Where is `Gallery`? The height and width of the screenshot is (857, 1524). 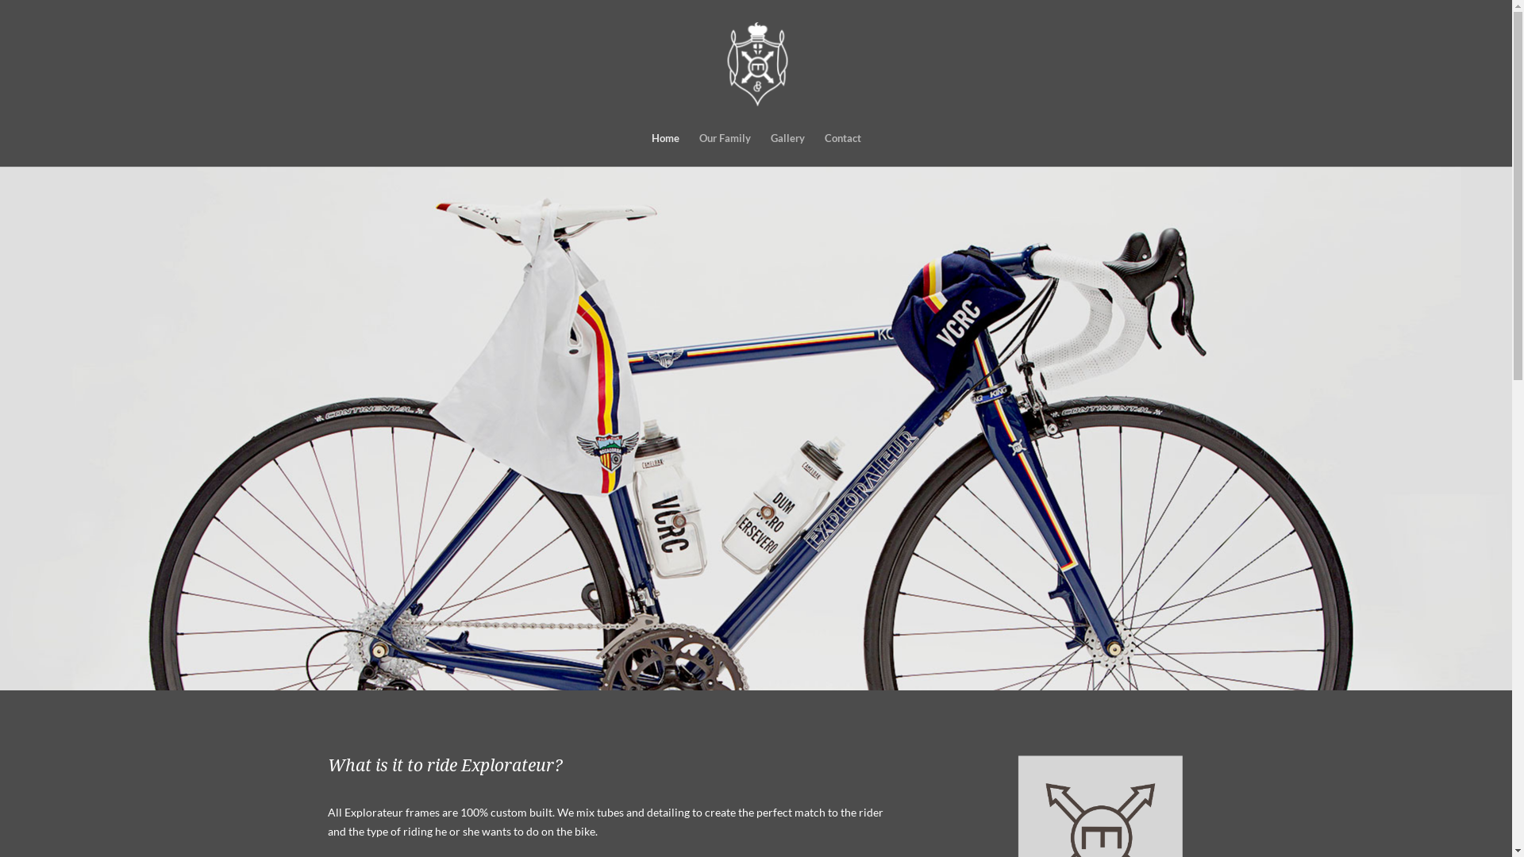 Gallery is located at coordinates (787, 149).